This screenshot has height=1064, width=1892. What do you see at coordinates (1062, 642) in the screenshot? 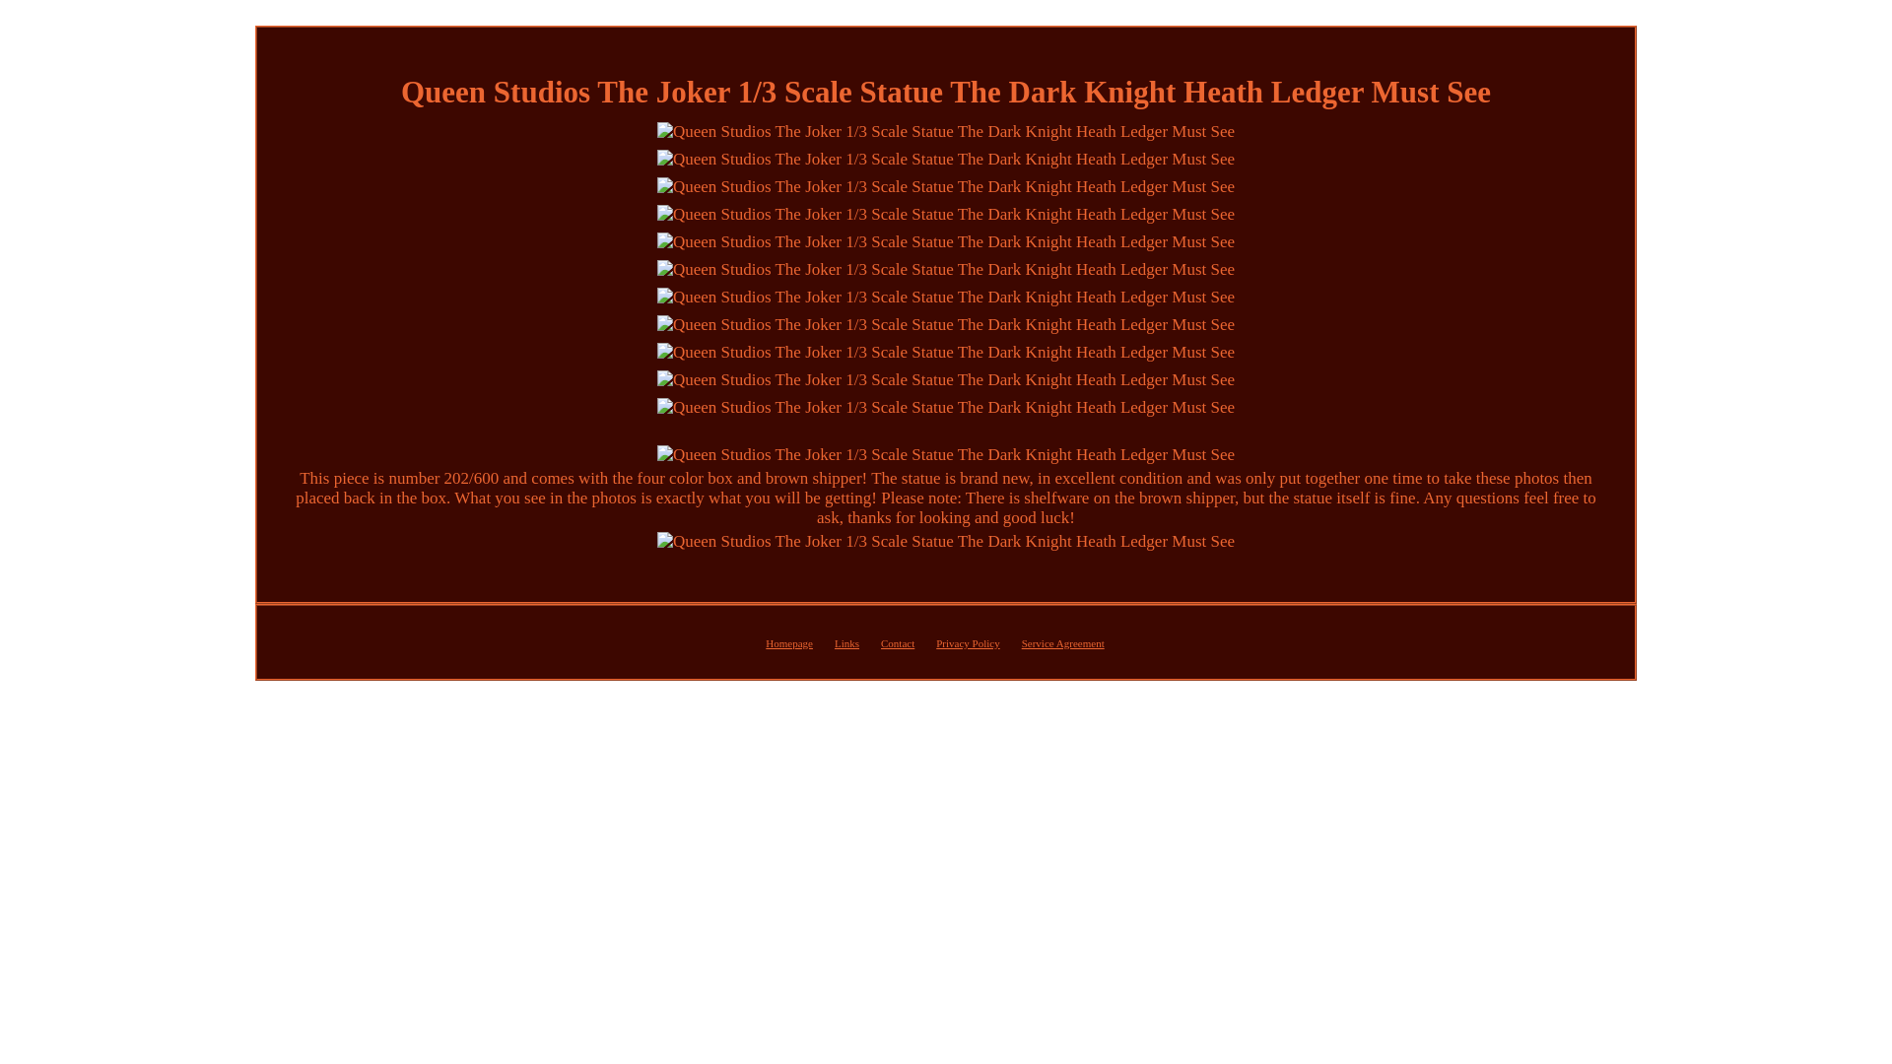
I see `Service Agreement` at bounding box center [1062, 642].